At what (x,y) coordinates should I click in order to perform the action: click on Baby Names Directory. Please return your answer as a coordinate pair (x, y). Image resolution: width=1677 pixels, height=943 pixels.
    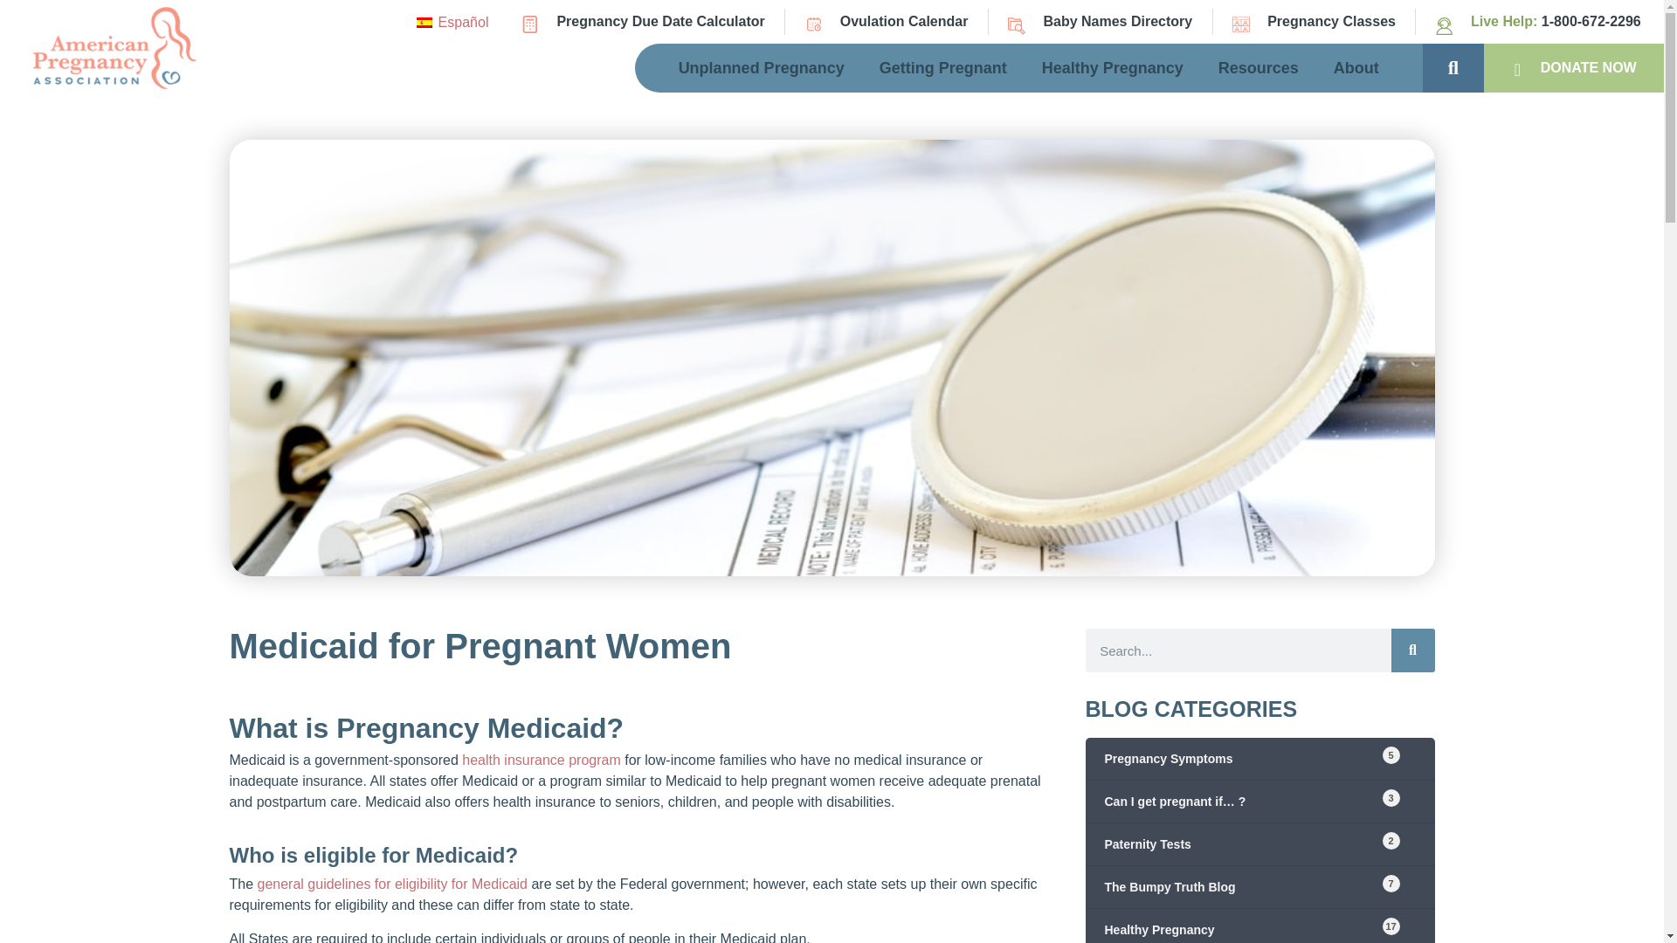
    Looking at the image, I should click on (1100, 21).